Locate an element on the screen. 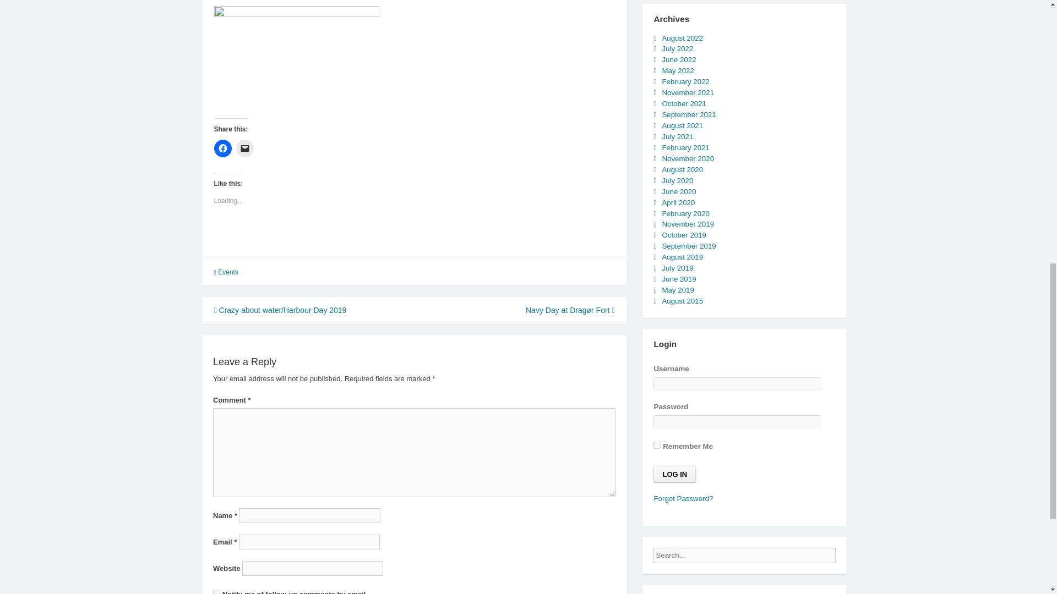 The width and height of the screenshot is (1057, 594). subscribe is located at coordinates (216, 592).